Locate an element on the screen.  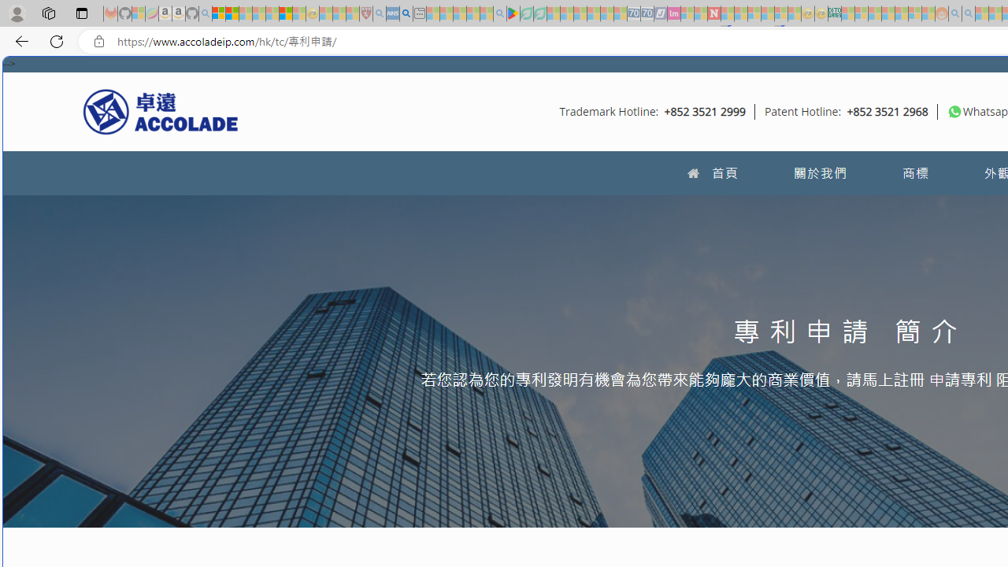
Accolade IP HK Logo is located at coordinates (161, 111).